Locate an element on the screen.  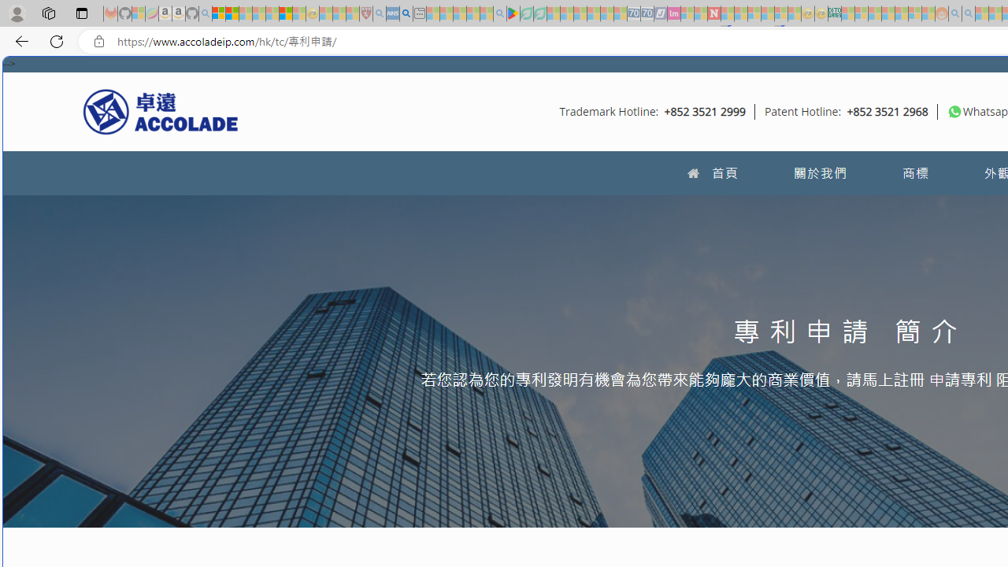
Accolade IP HK Logo is located at coordinates (161, 111).